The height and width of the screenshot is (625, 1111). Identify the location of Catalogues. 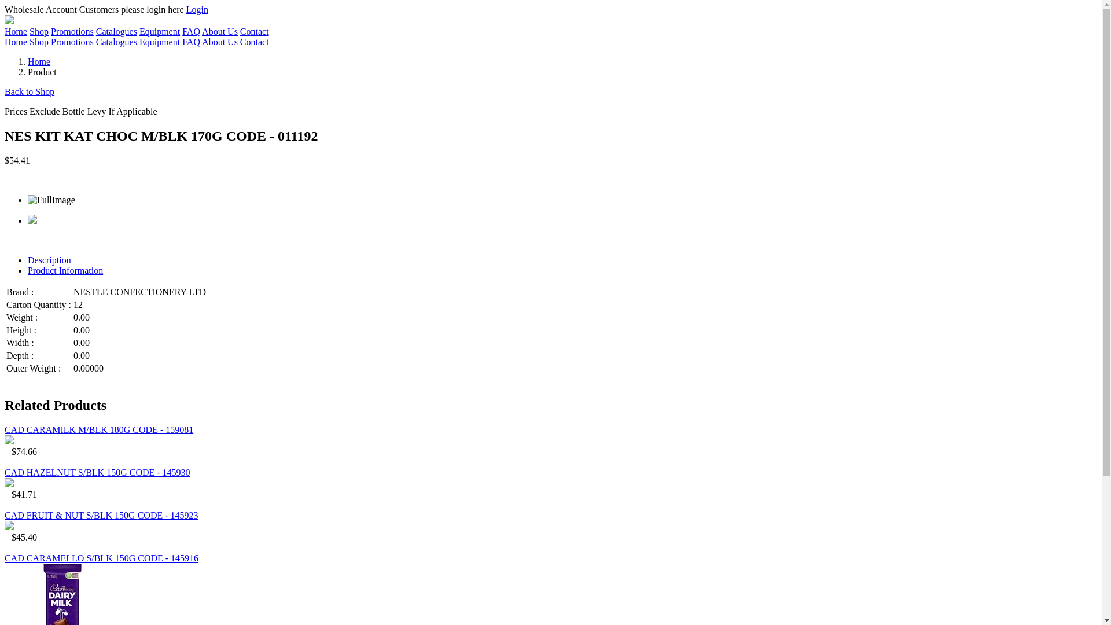
(117, 31).